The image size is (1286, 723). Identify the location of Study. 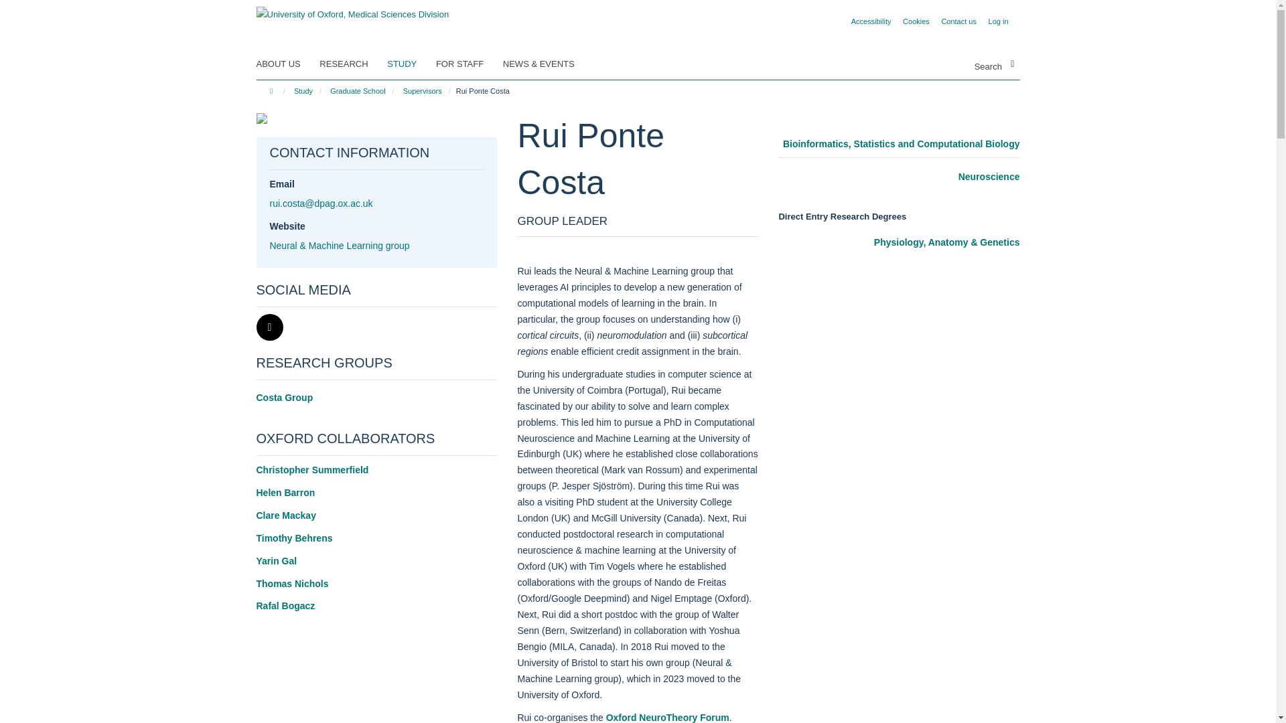
(303, 91).